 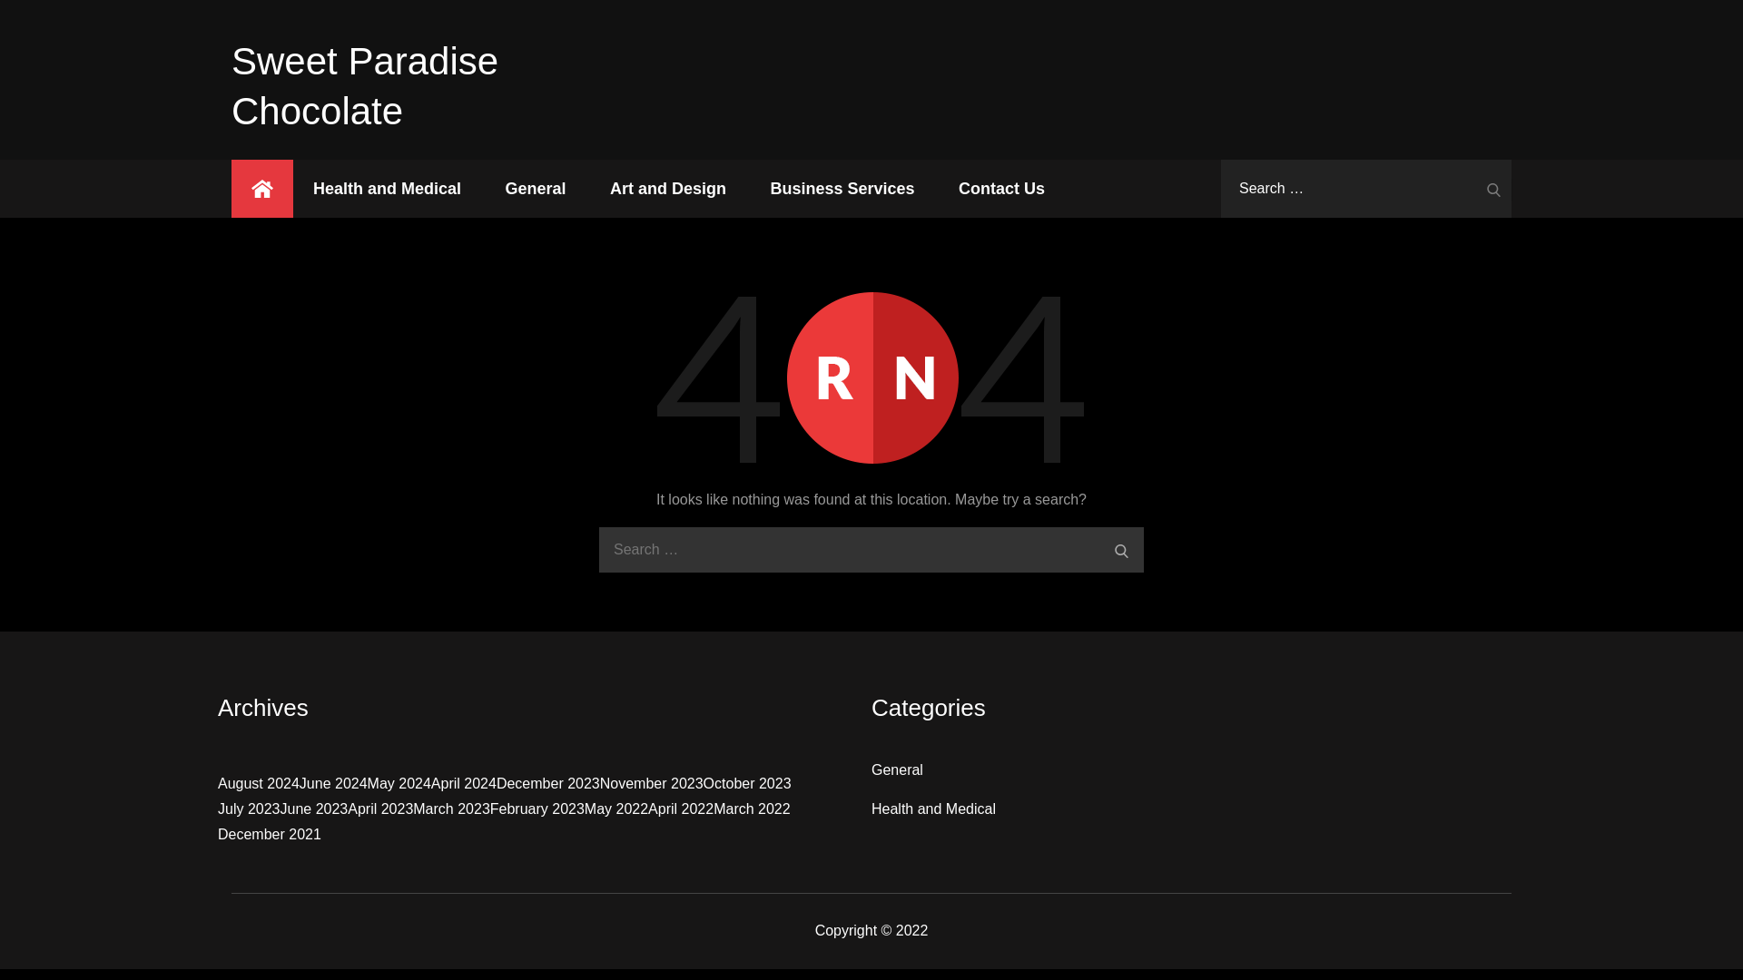 What do you see at coordinates (387, 189) in the screenshot?
I see `Health and Medical` at bounding box center [387, 189].